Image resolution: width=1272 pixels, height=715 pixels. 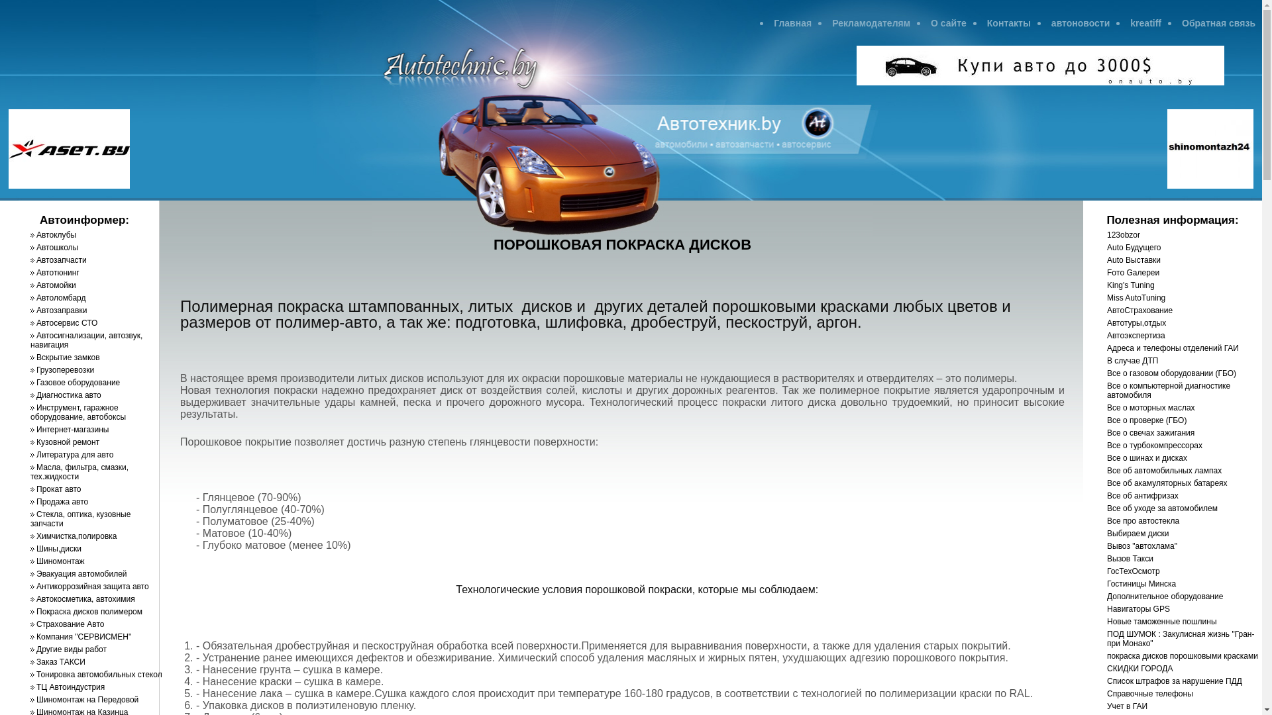 What do you see at coordinates (1040, 82) in the screenshot?
I see `onauto.by` at bounding box center [1040, 82].